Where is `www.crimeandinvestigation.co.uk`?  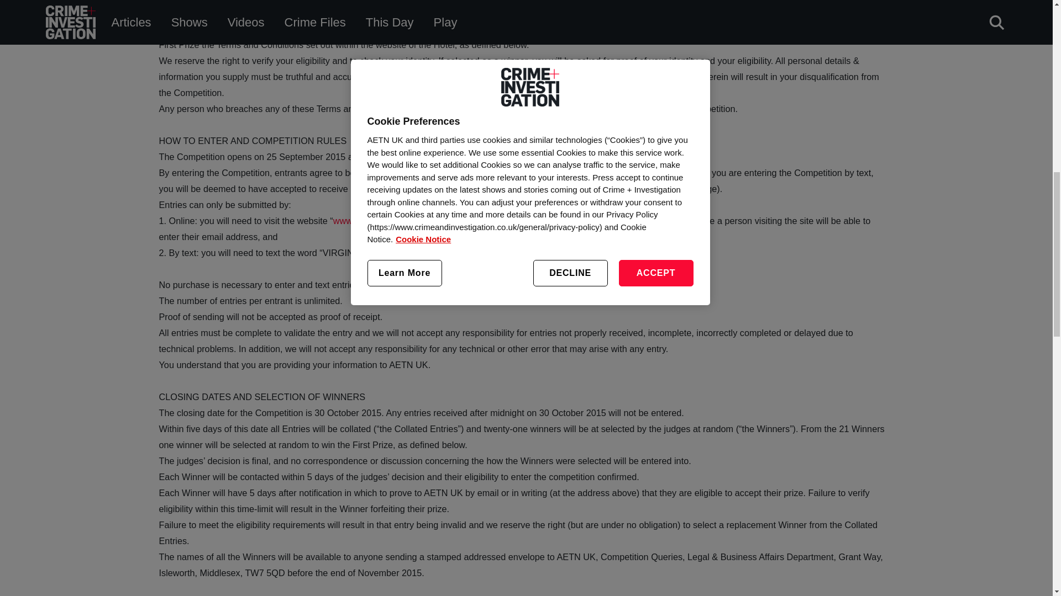
www.crimeandinvestigation.co.uk is located at coordinates (399, 221).